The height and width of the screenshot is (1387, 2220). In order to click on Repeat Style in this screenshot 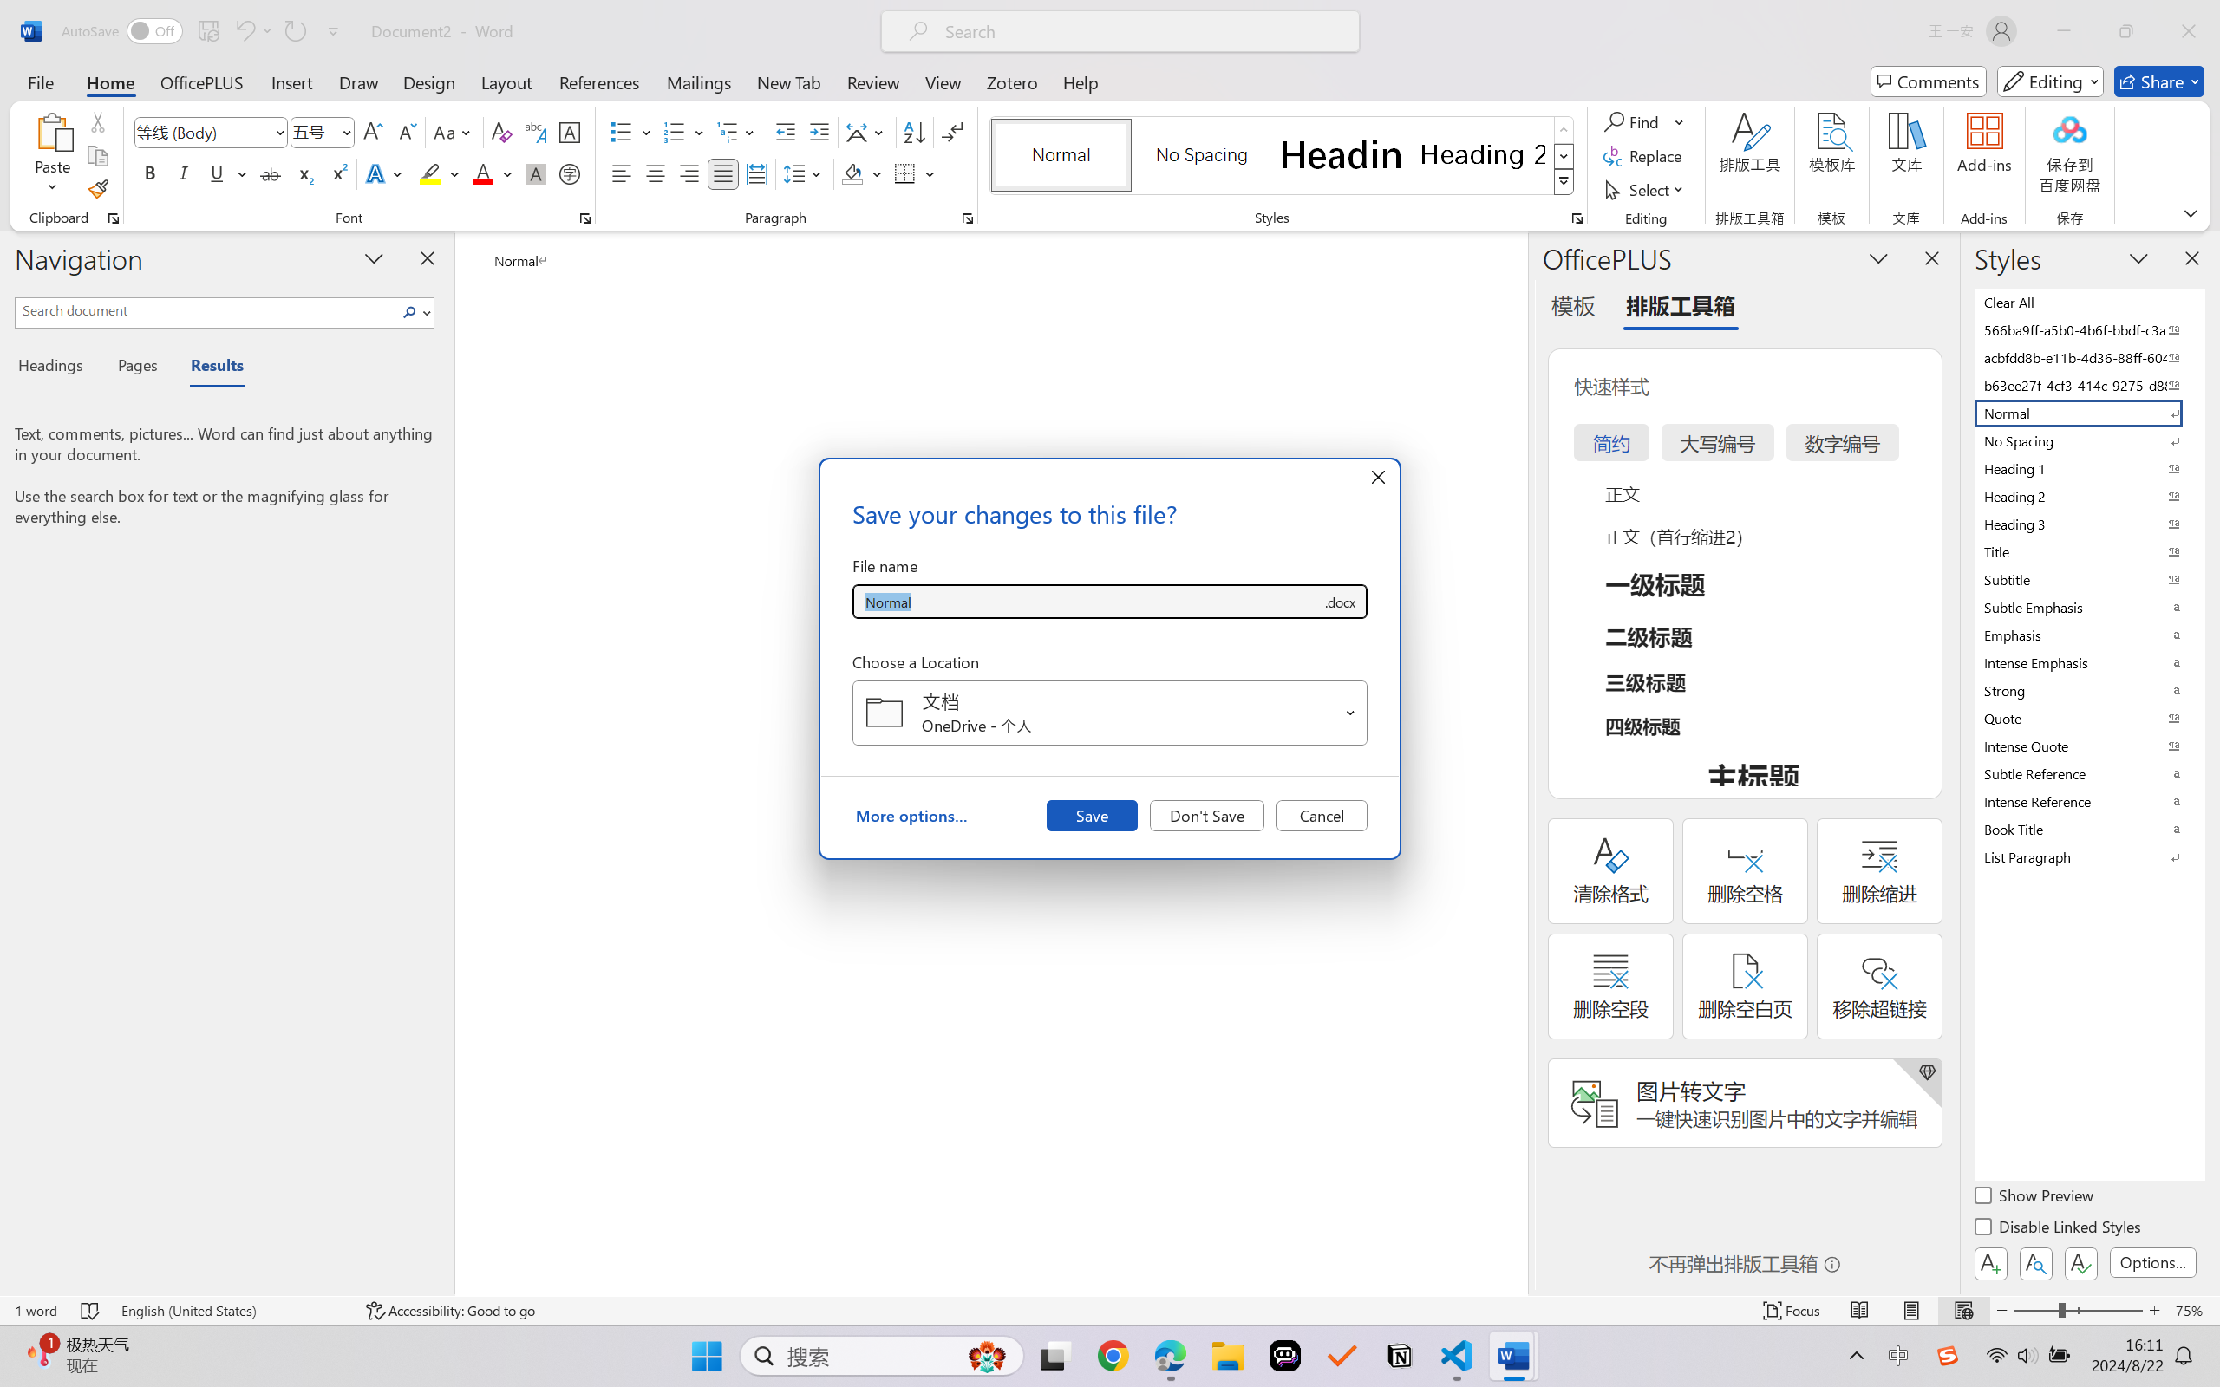, I will do `click(295, 31)`.